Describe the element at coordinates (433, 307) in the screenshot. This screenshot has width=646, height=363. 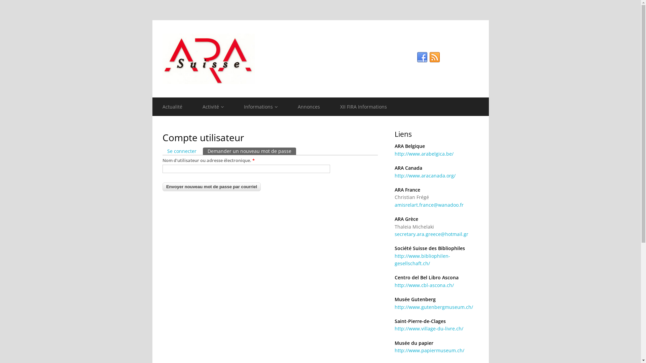
I see `http://www.gutenbergmuseum.ch/` at that location.